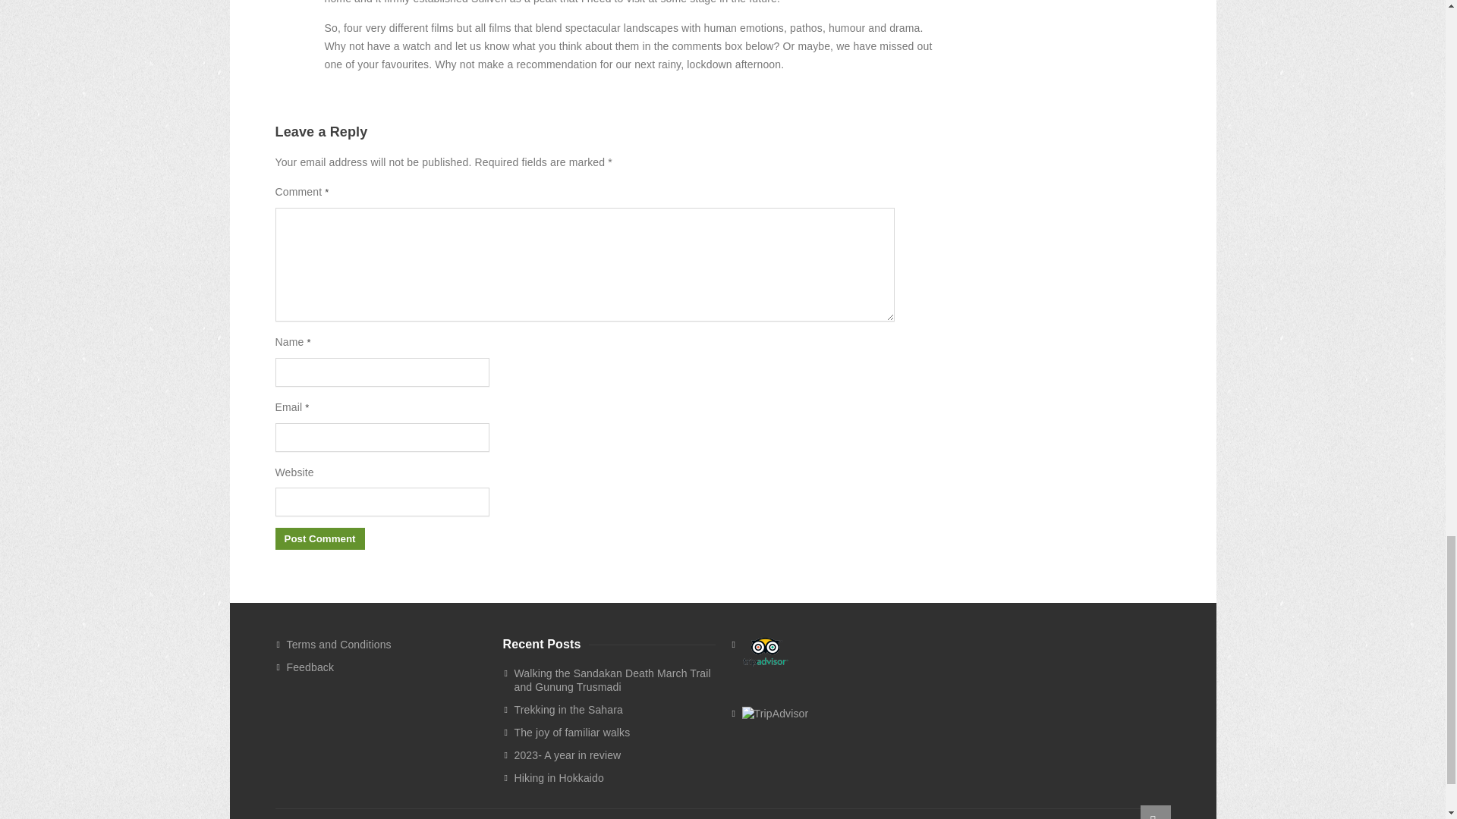 The width and height of the screenshot is (1457, 819). What do you see at coordinates (319, 538) in the screenshot?
I see `Post Comment` at bounding box center [319, 538].